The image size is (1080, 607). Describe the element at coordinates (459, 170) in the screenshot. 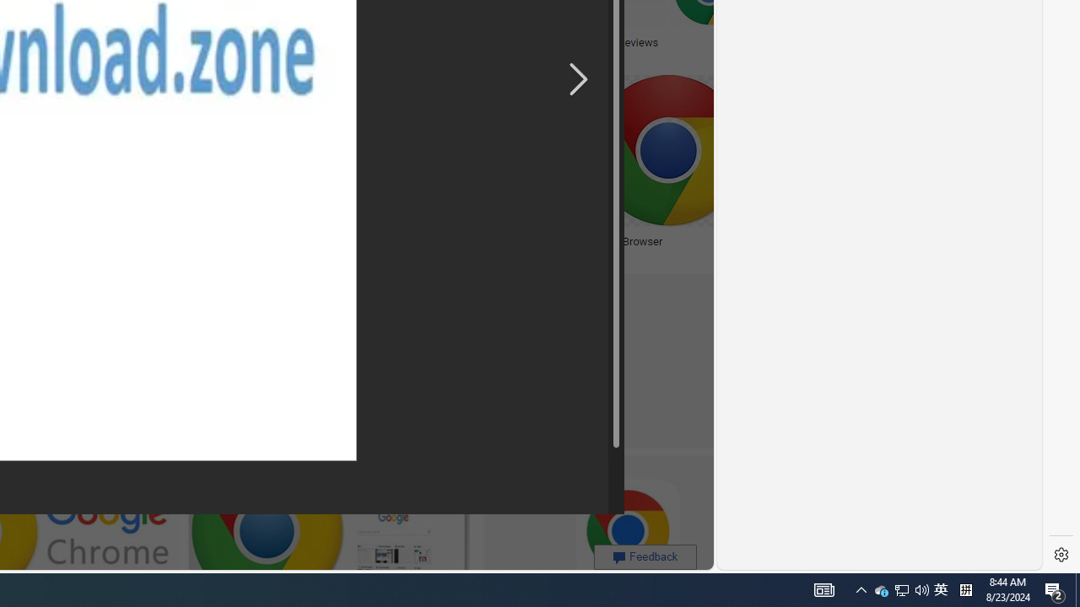

I see `What Is The Fastest Browser To Use With Windows 10Save` at that location.